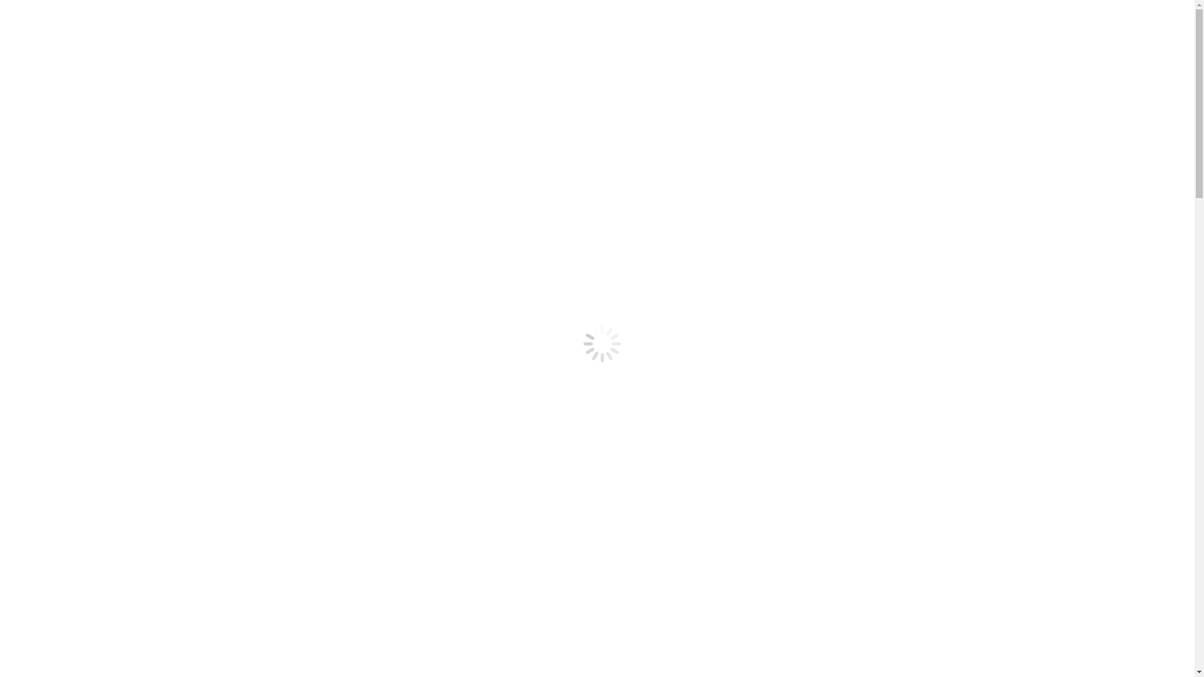 The height and width of the screenshot is (677, 1204). Describe the element at coordinates (53, 226) in the screenshot. I see `Contact Us` at that location.